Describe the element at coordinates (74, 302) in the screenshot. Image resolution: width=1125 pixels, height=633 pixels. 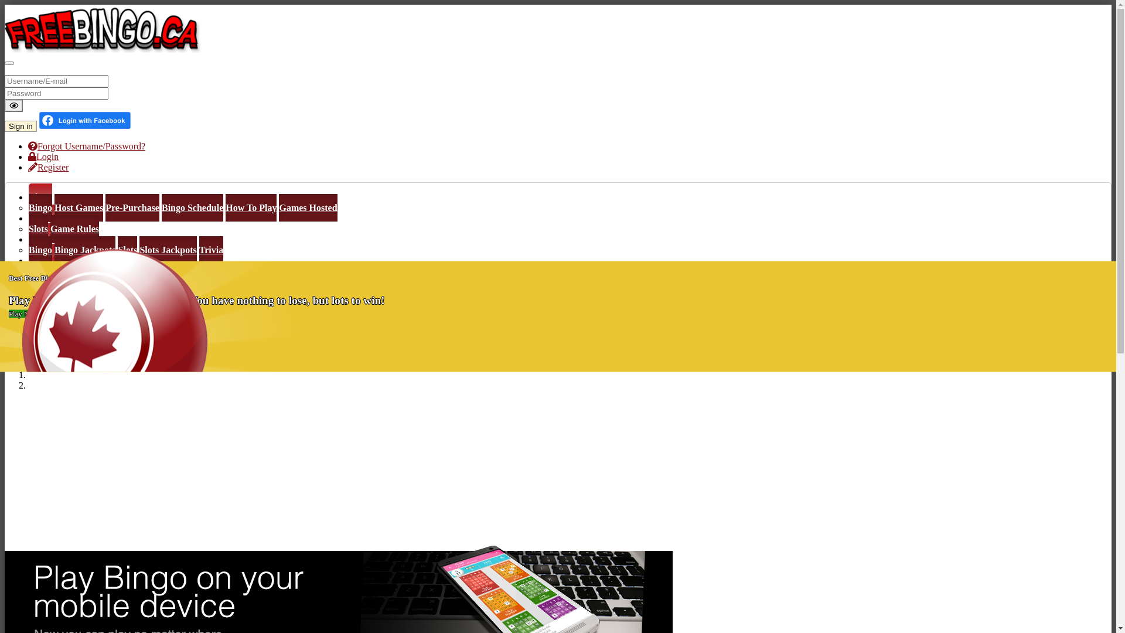
I see `FAQ` at that location.